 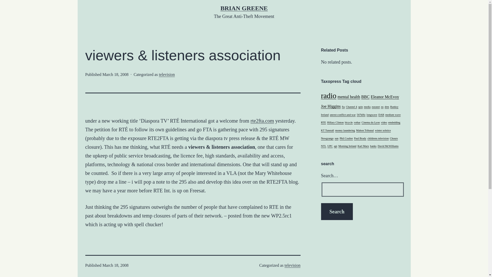 I want to click on 567kHz, so click(x=361, y=114).